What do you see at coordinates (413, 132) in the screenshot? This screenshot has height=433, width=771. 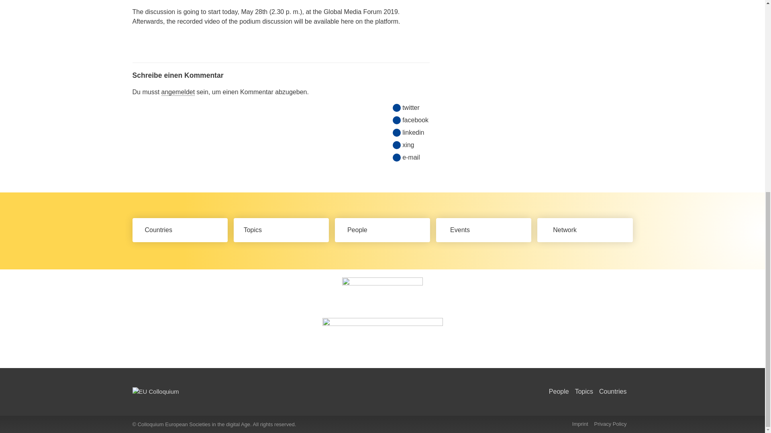 I see `linkedin` at bounding box center [413, 132].